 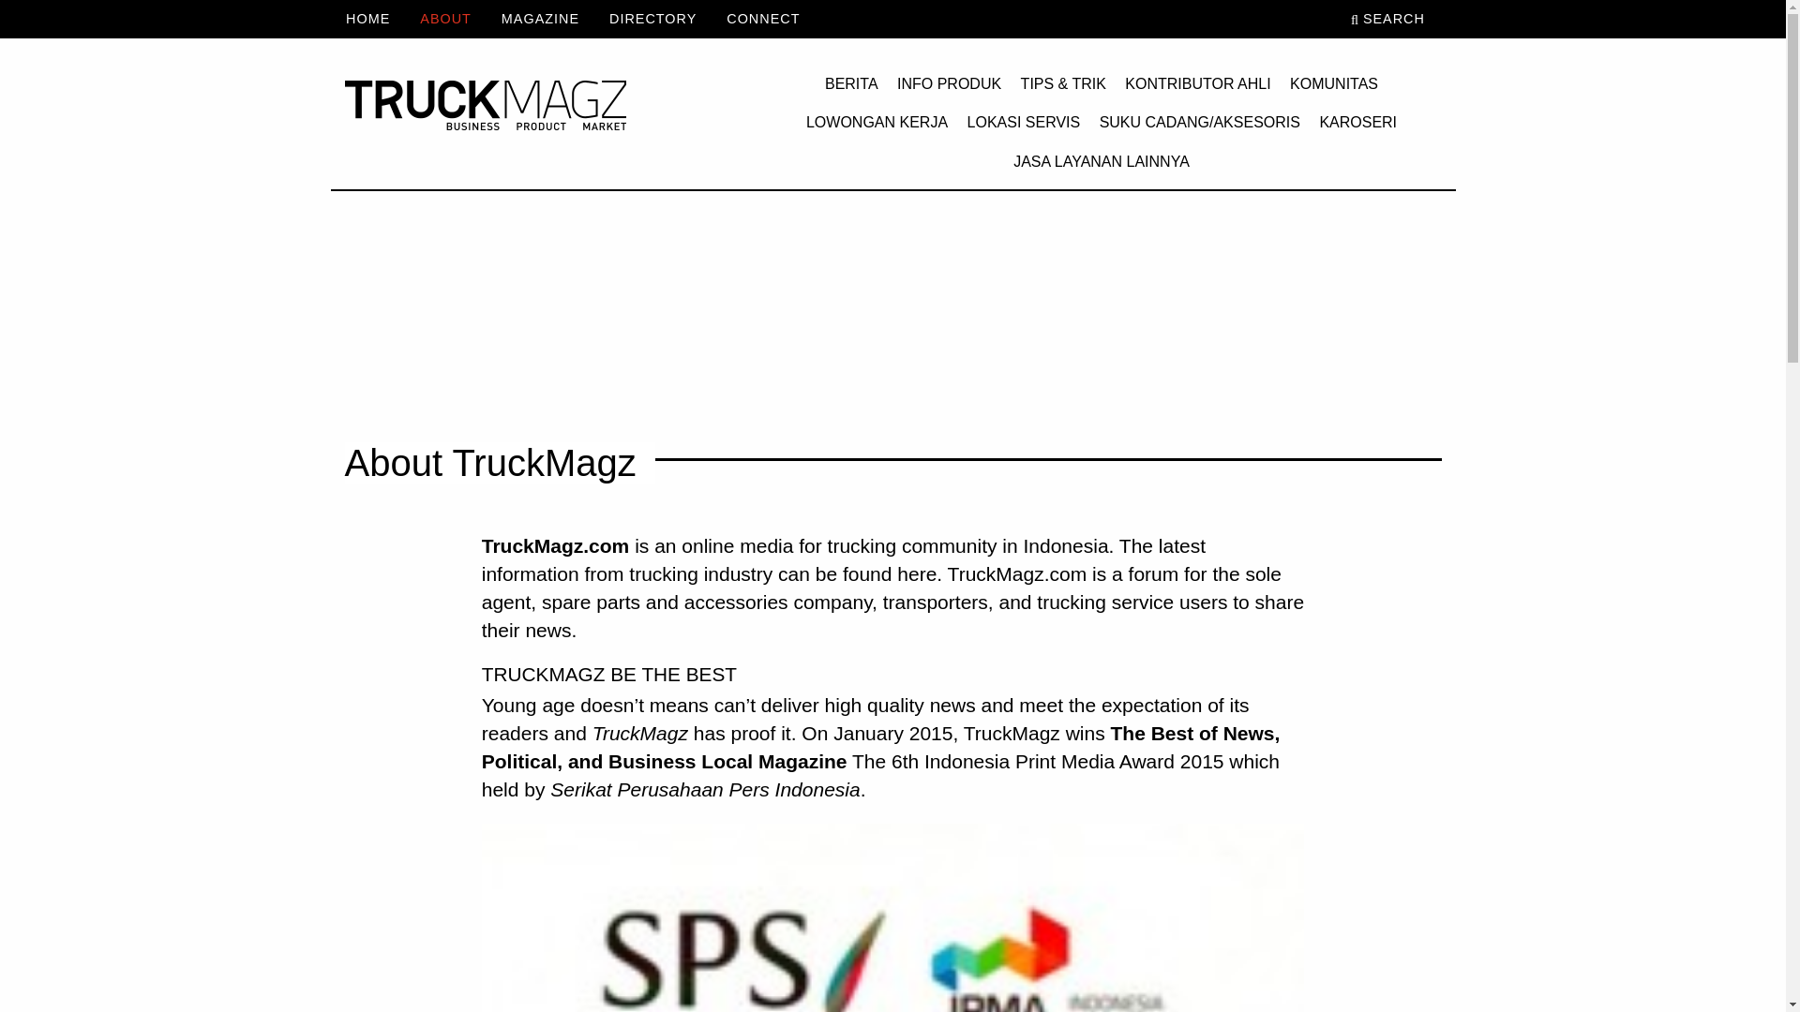 What do you see at coordinates (445, 19) in the screenshot?
I see `ABOUT` at bounding box center [445, 19].